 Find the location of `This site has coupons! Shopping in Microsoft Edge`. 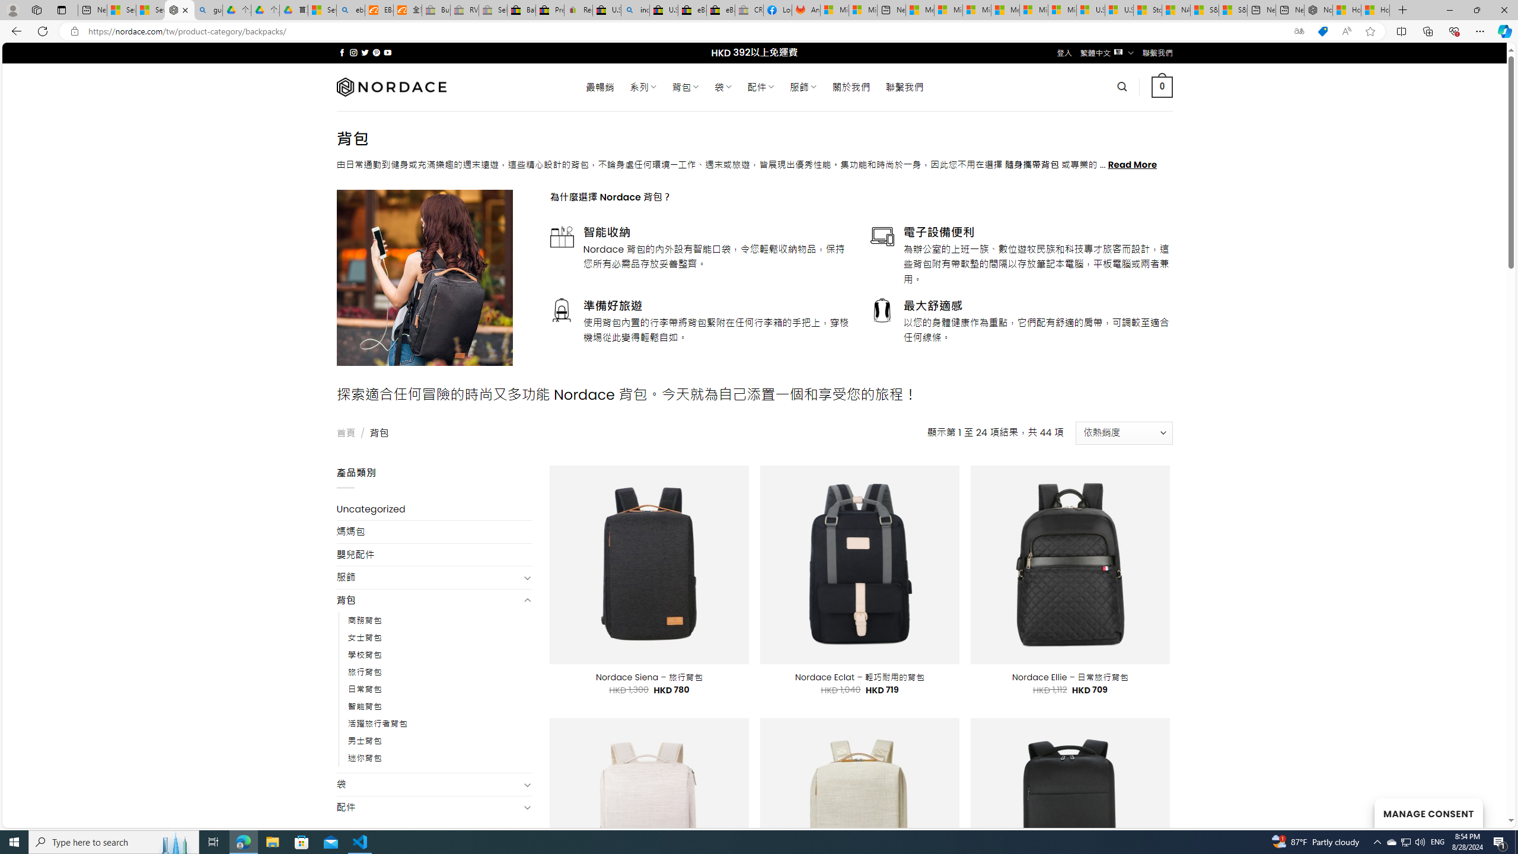

This site has coupons! Shopping in Microsoft Edge is located at coordinates (1322, 31).